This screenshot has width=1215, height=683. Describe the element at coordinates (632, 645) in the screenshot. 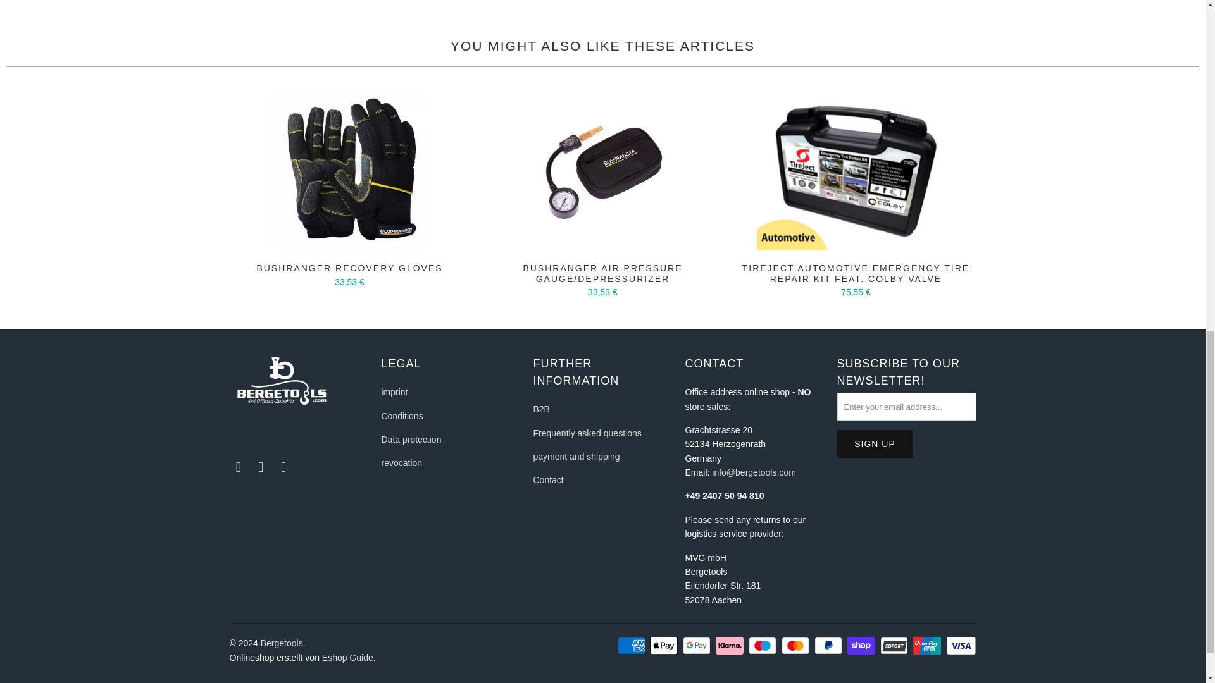

I see `American Express` at that location.